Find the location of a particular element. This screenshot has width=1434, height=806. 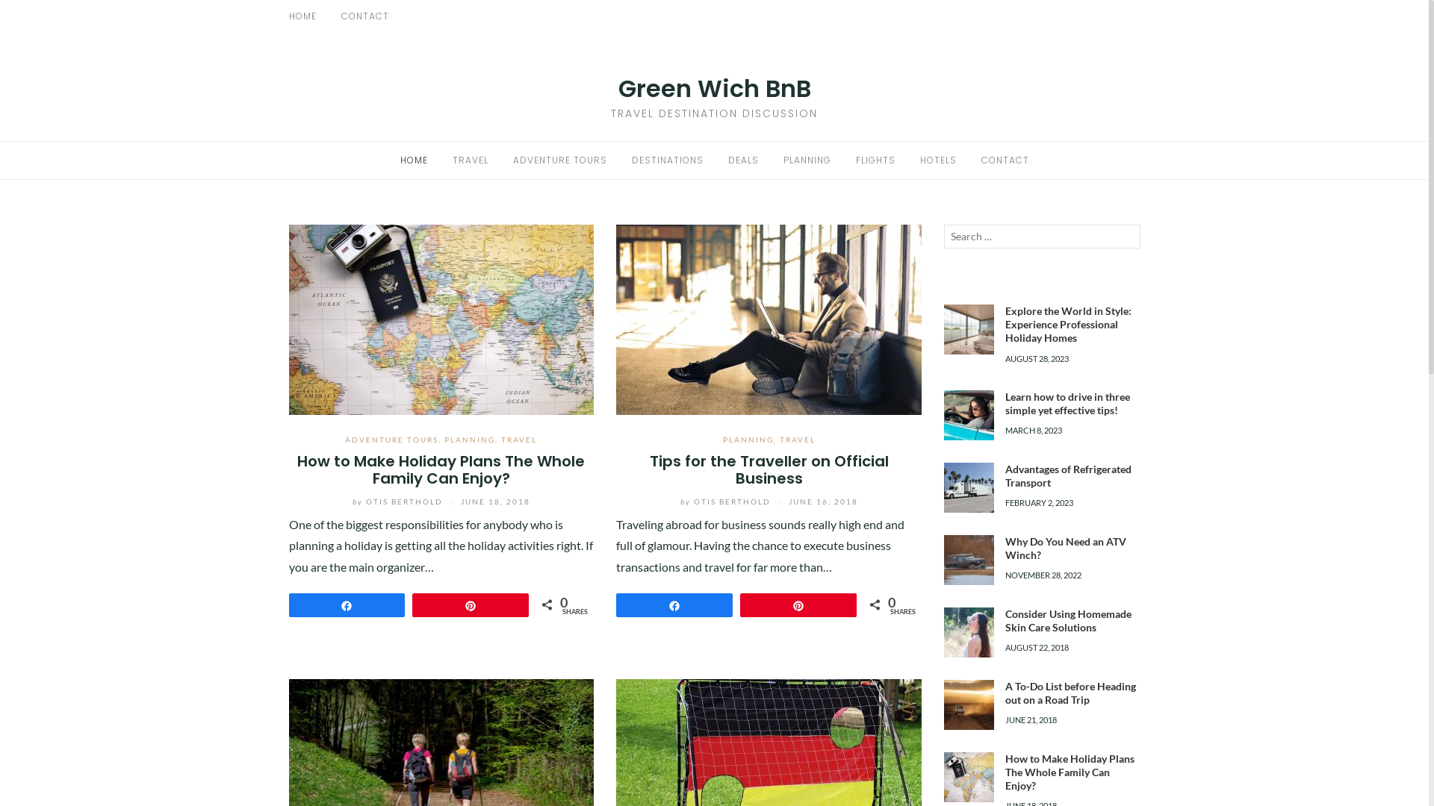

by OTIS BERTHOLD is located at coordinates (399, 502).